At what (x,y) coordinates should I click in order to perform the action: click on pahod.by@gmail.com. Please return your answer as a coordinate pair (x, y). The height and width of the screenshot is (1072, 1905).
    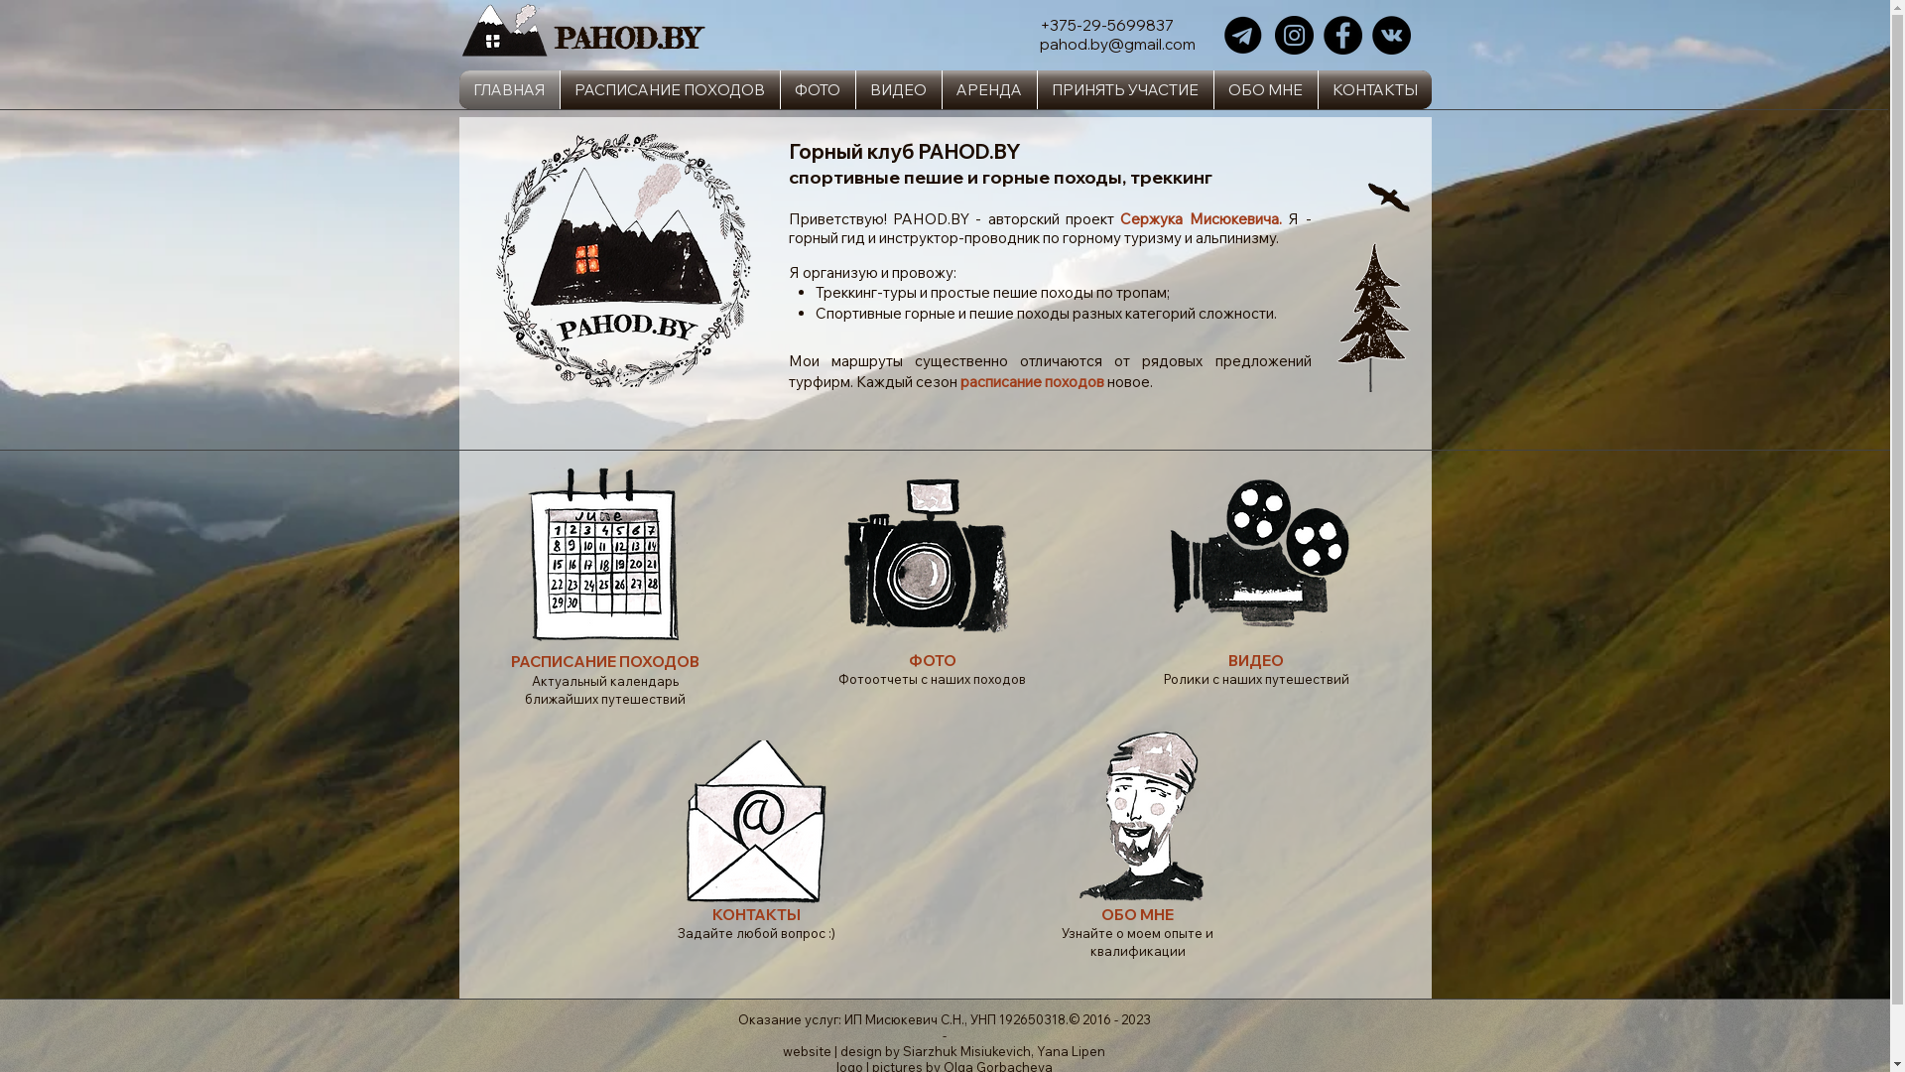
    Looking at the image, I should click on (1117, 44).